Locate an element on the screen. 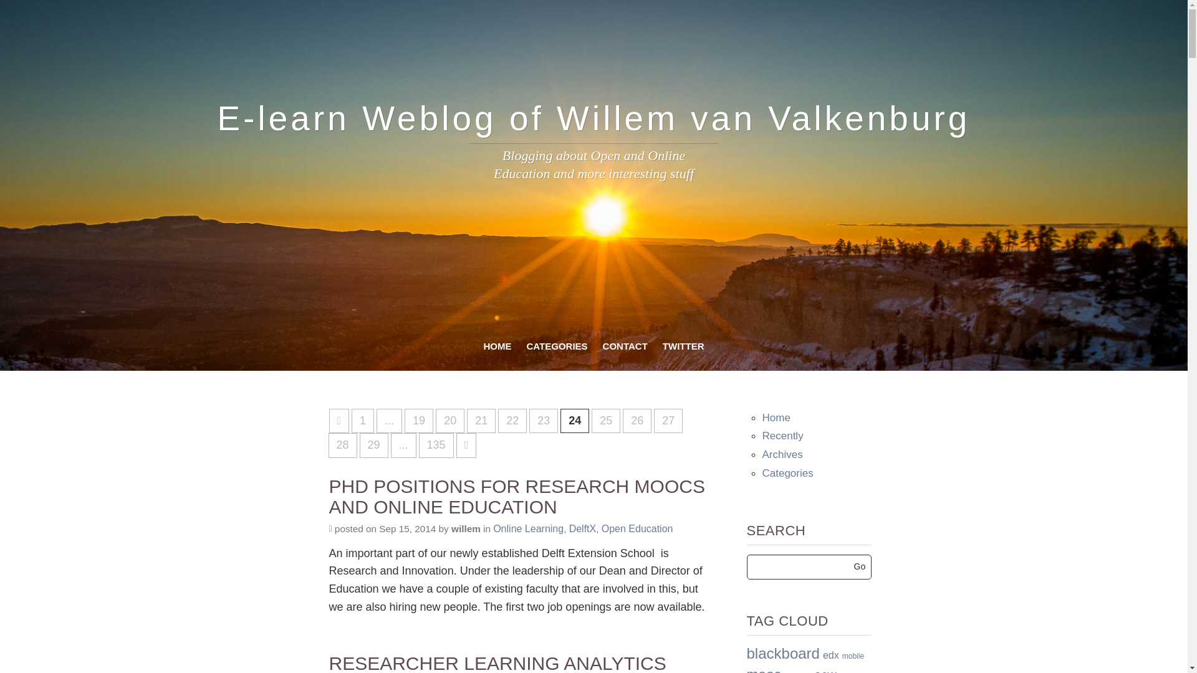 Image resolution: width=1197 pixels, height=673 pixels. Browse category is located at coordinates (529, 528).